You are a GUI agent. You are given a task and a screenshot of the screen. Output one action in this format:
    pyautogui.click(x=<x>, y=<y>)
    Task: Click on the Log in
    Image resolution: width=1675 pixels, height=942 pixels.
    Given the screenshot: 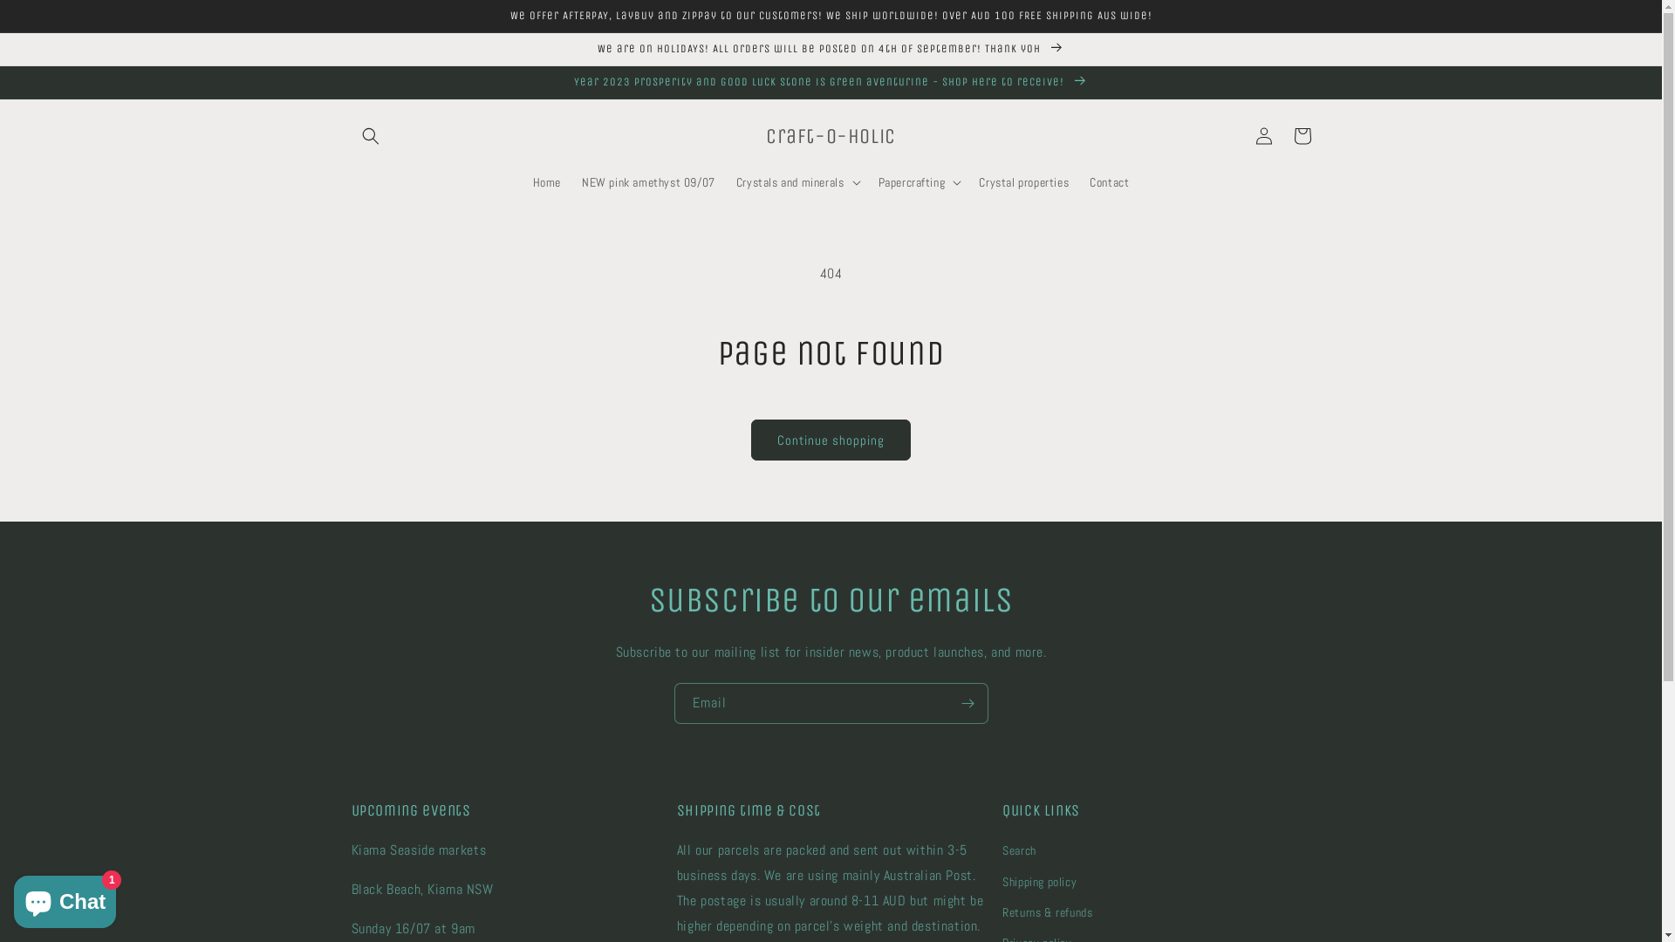 What is the action you would take?
    pyautogui.click(x=1263, y=136)
    